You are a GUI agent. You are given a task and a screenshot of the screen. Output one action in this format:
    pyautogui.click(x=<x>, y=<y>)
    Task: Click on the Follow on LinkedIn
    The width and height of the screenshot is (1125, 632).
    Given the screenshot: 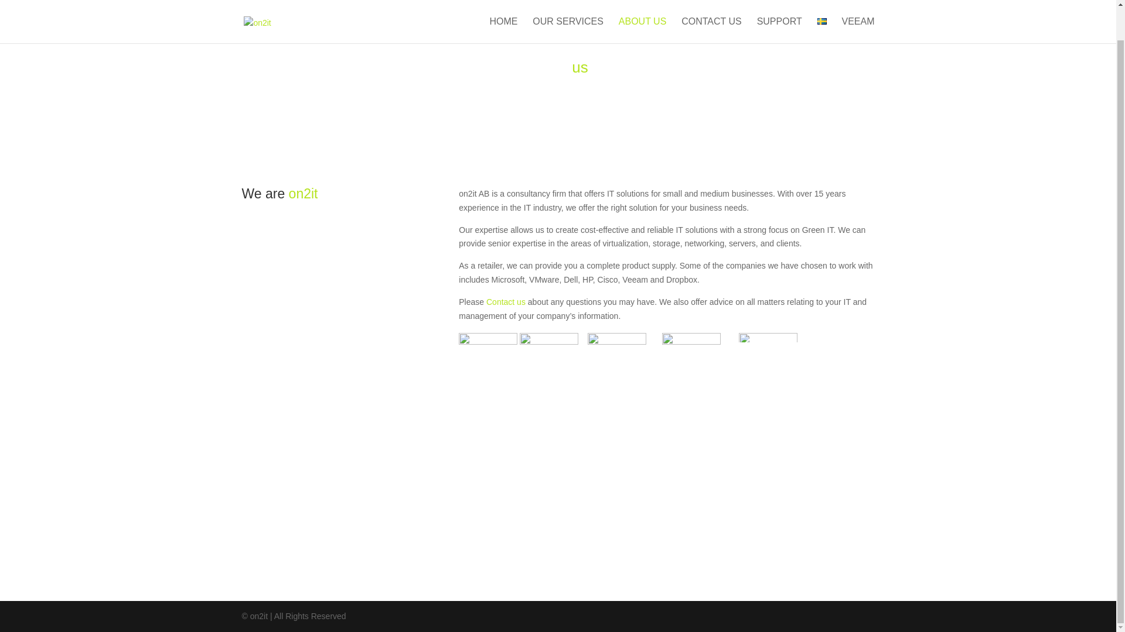 What is the action you would take?
    pyautogui.click(x=274, y=527)
    